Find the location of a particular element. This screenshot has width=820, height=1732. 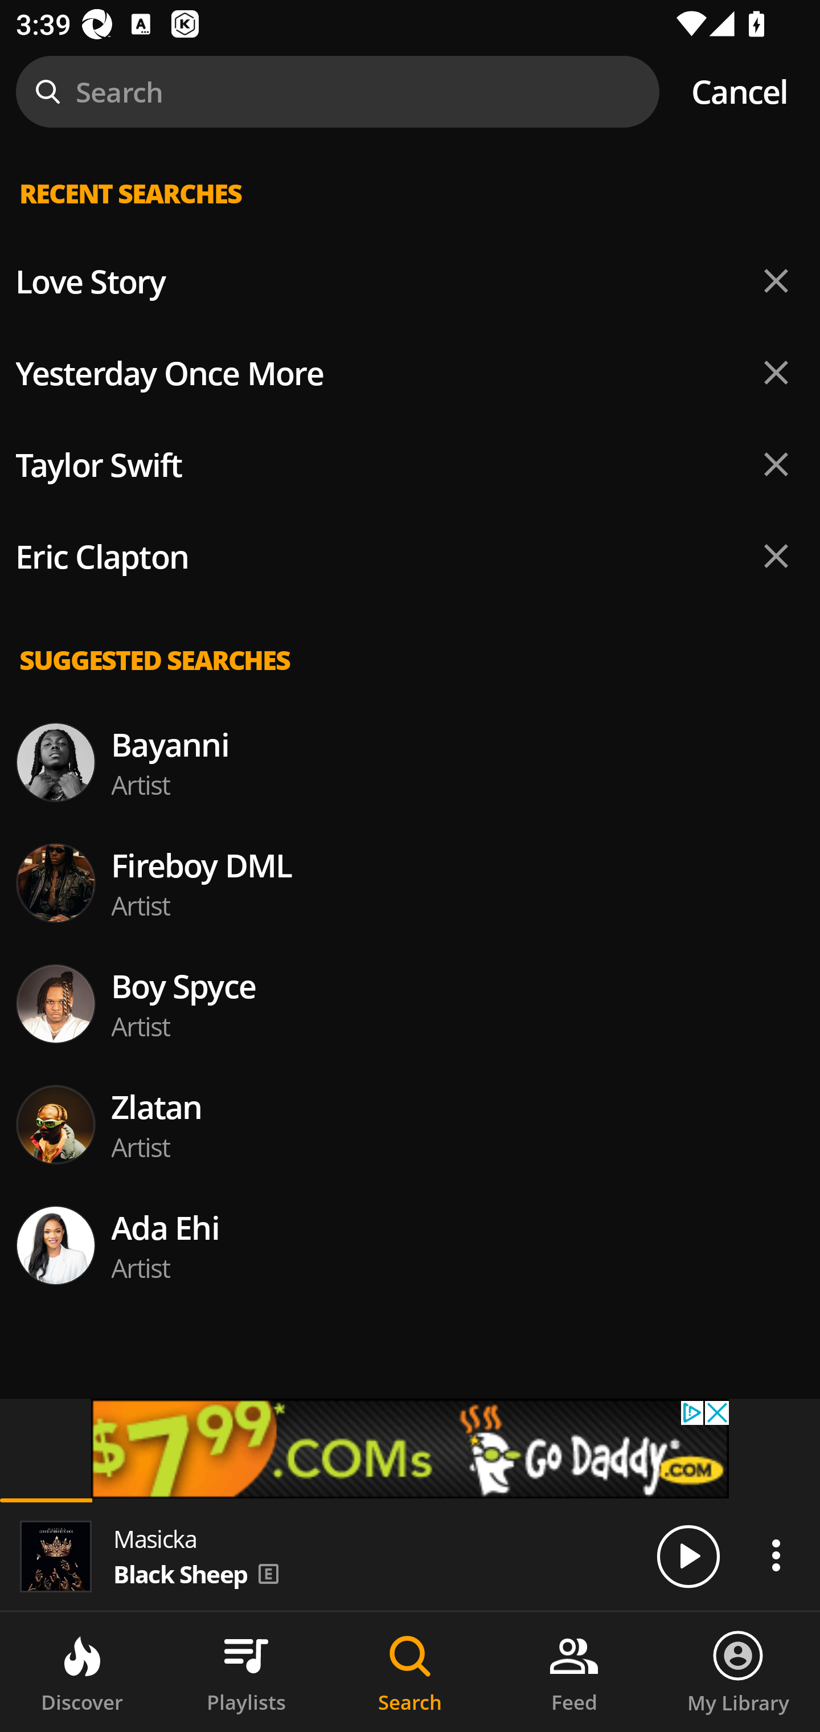

Playlists is located at coordinates (246, 1672).